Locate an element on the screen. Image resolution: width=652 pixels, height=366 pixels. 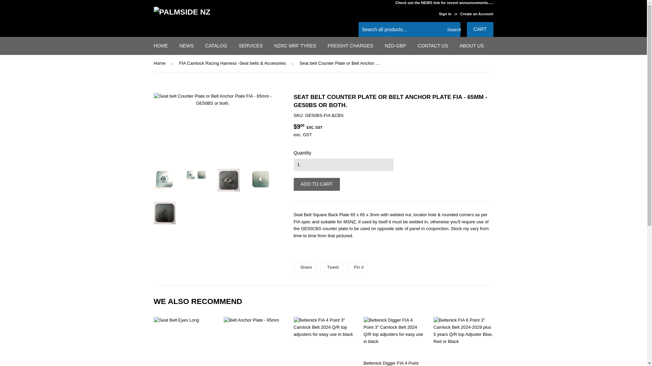
ADD TO CART is located at coordinates (316, 184).